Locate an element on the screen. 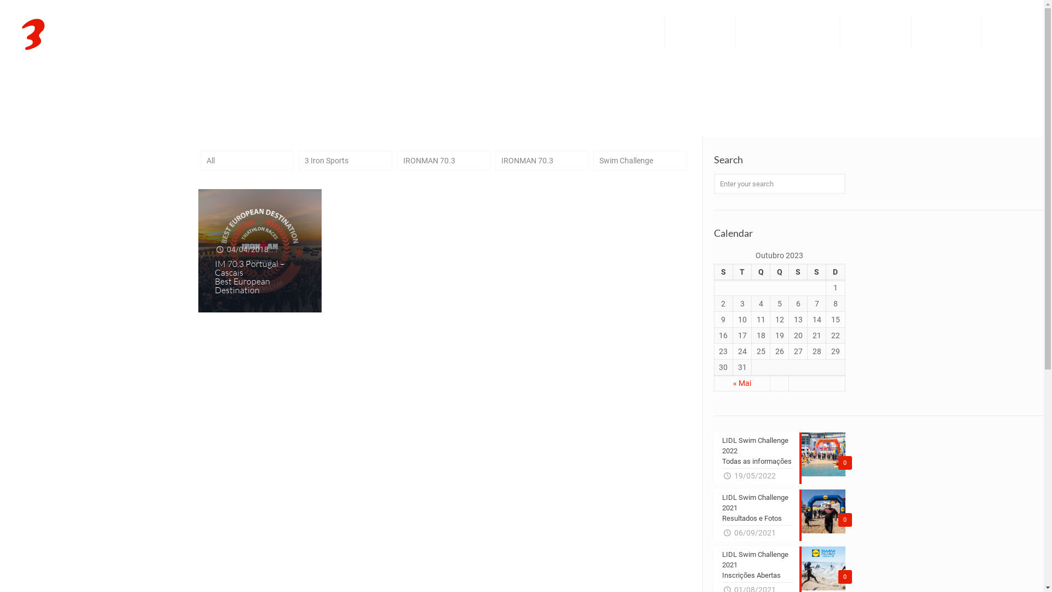 The image size is (1052, 592). IRONMAN Cascais is located at coordinates (947, 33).